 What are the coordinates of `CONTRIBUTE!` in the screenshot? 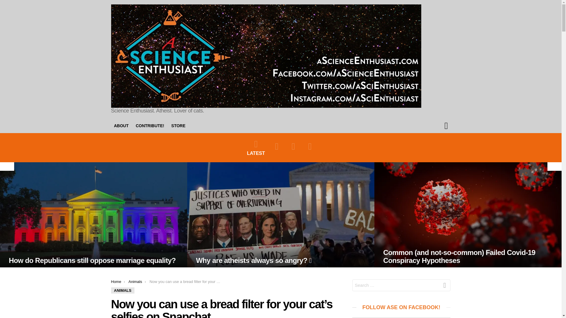 It's located at (150, 125).